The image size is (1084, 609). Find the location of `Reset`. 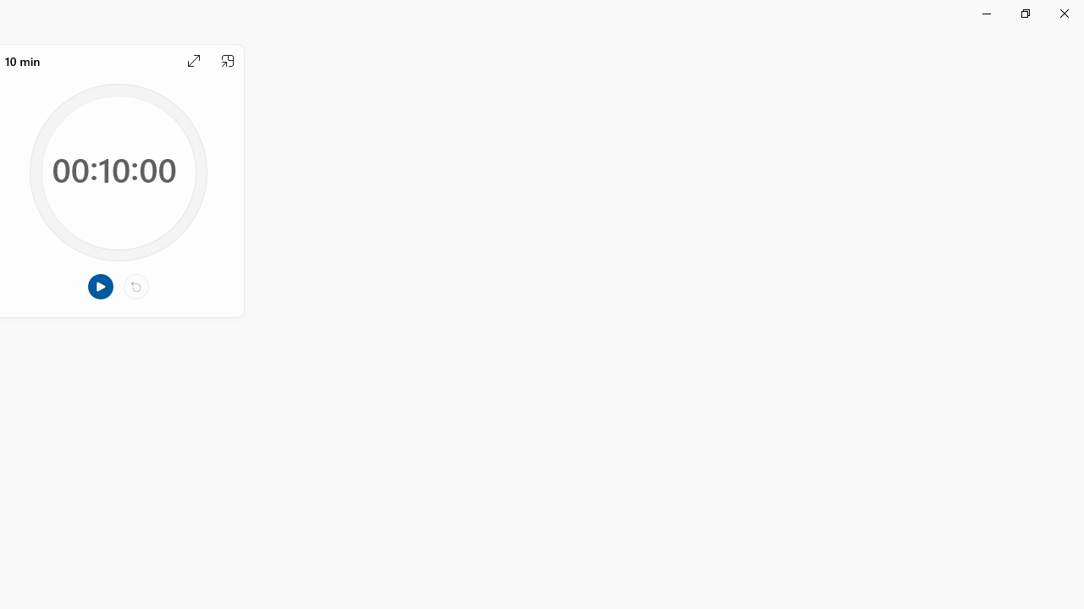

Reset is located at coordinates (135, 287).